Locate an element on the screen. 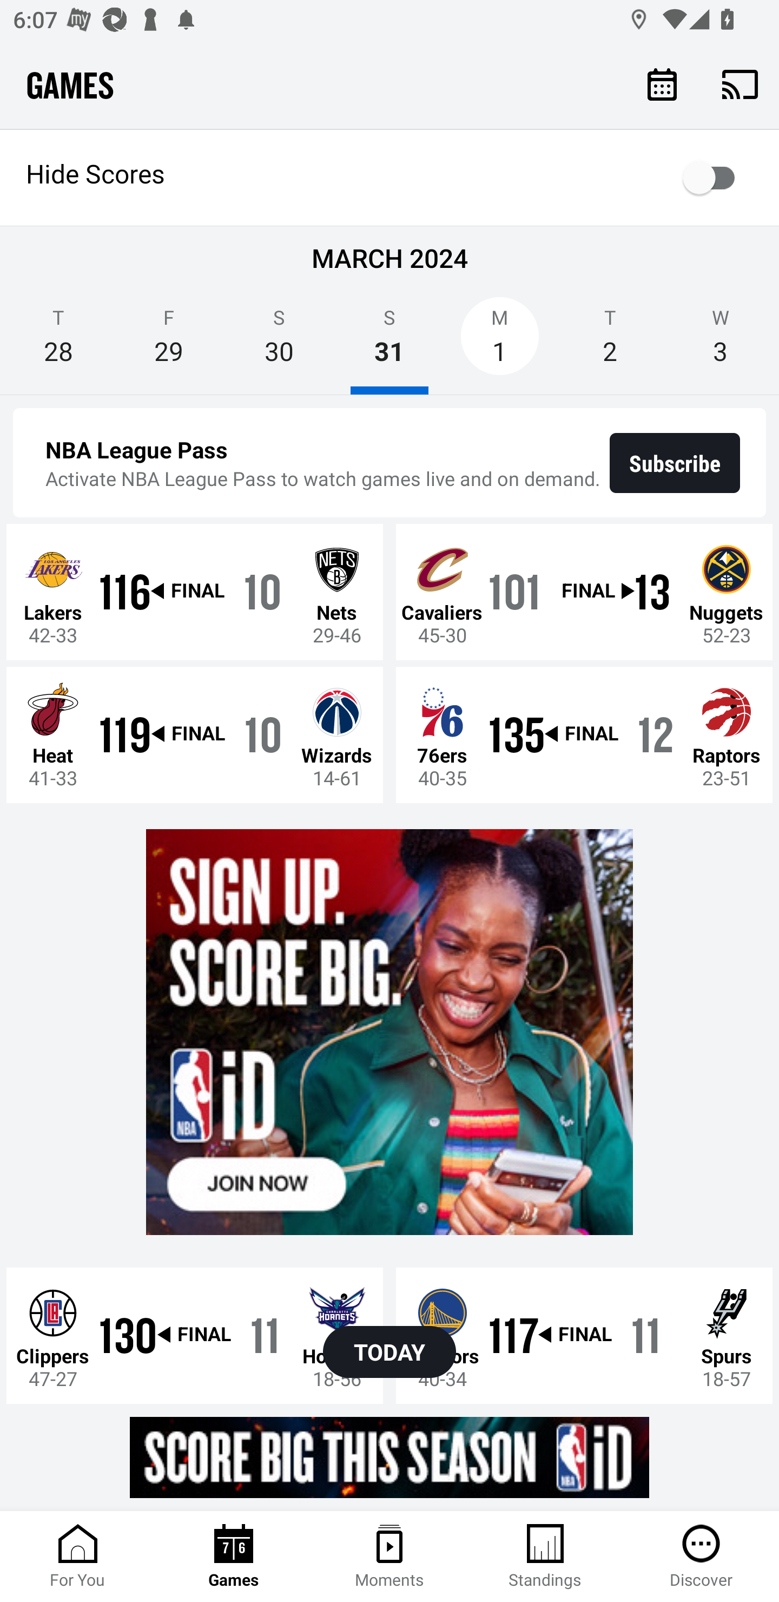 The height and width of the screenshot is (1602, 779). TODAY is located at coordinates (389, 1352).